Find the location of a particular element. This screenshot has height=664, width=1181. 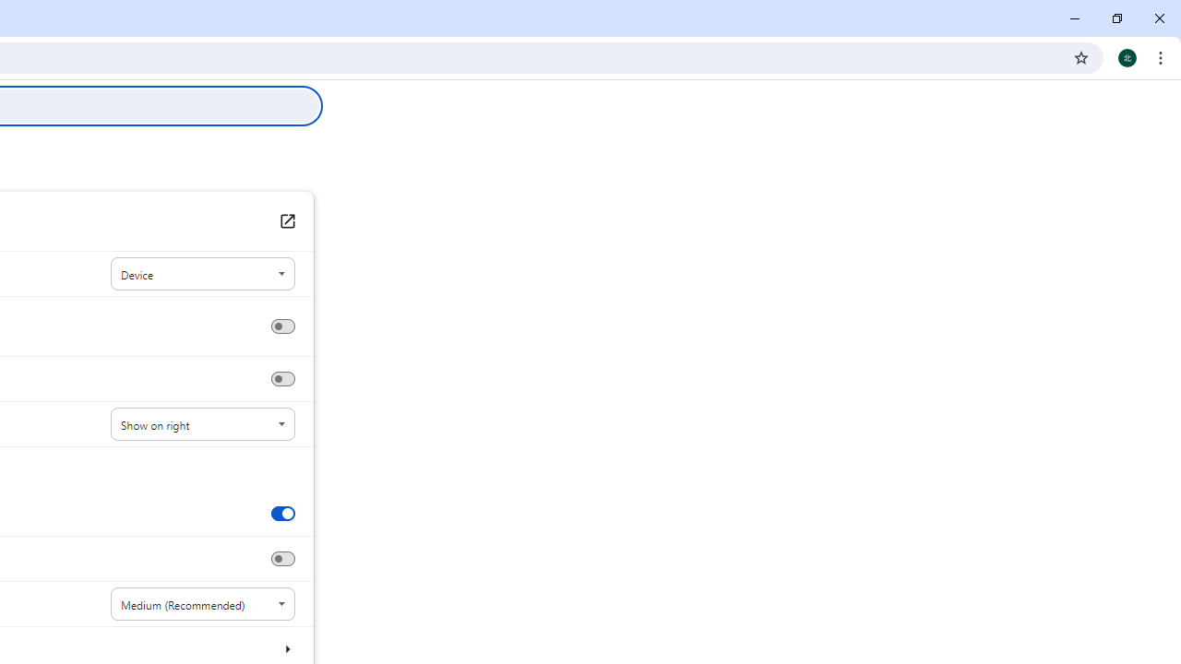

Show bookmarks bar is located at coordinates (282, 379).